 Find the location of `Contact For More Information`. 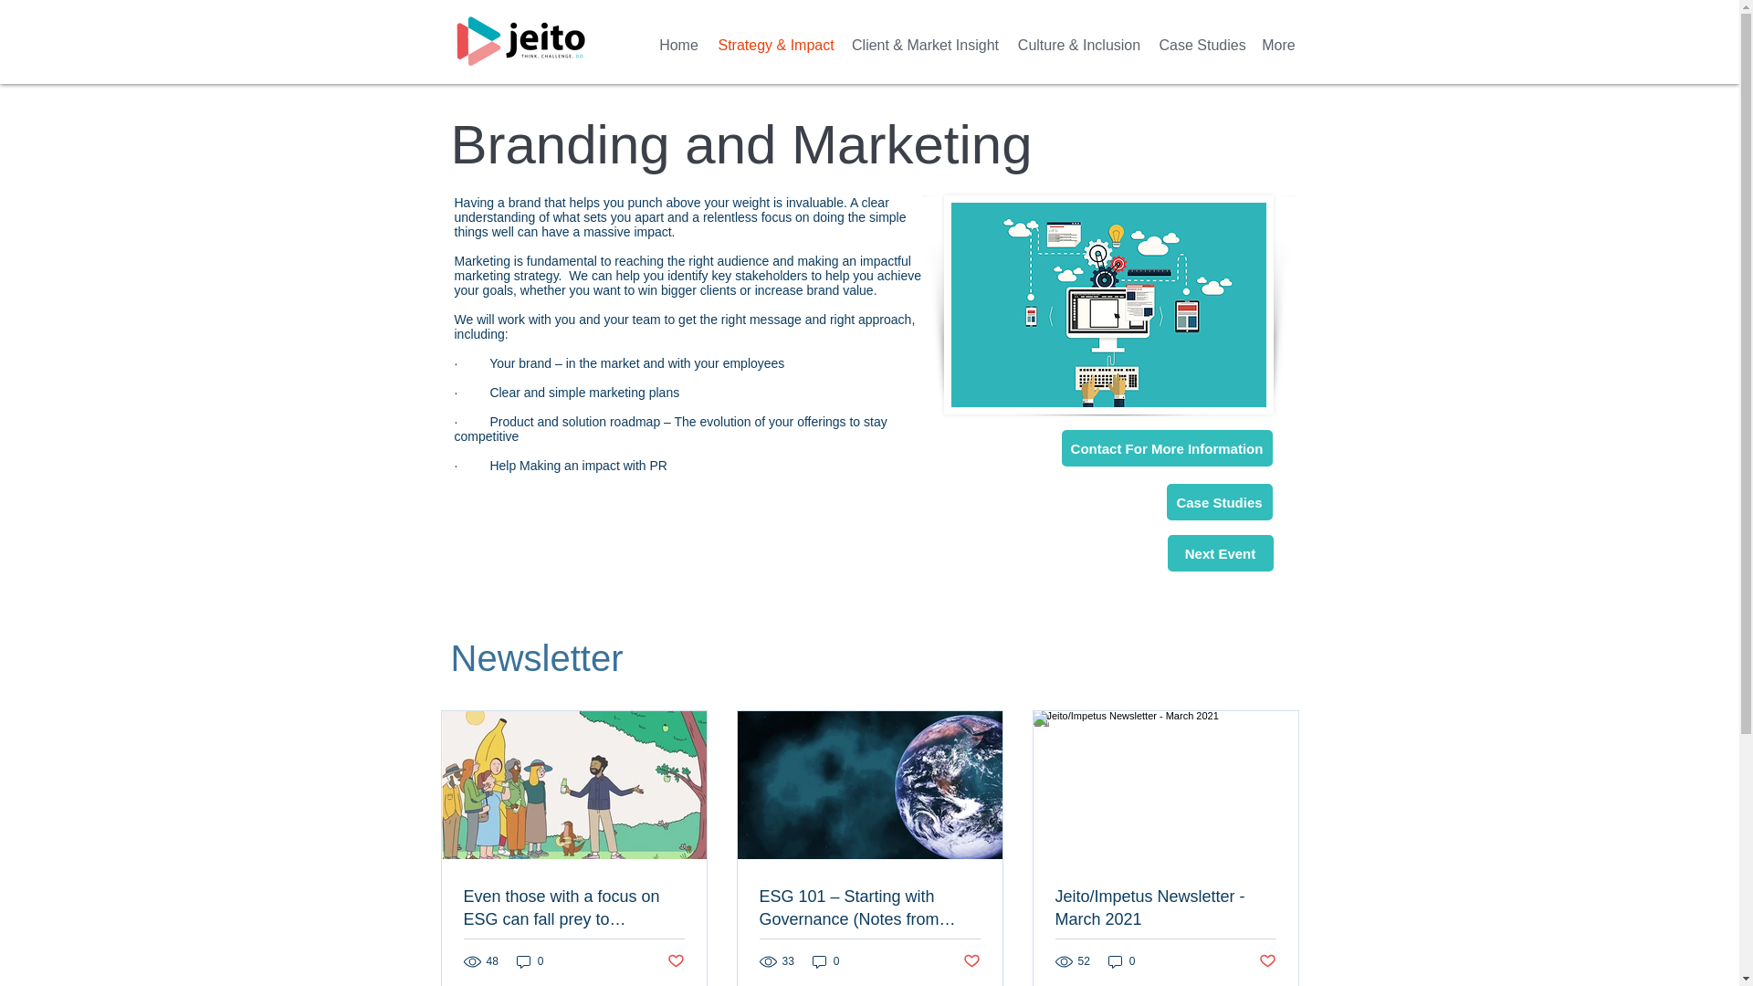

Contact For More Information is located at coordinates (1166, 447).